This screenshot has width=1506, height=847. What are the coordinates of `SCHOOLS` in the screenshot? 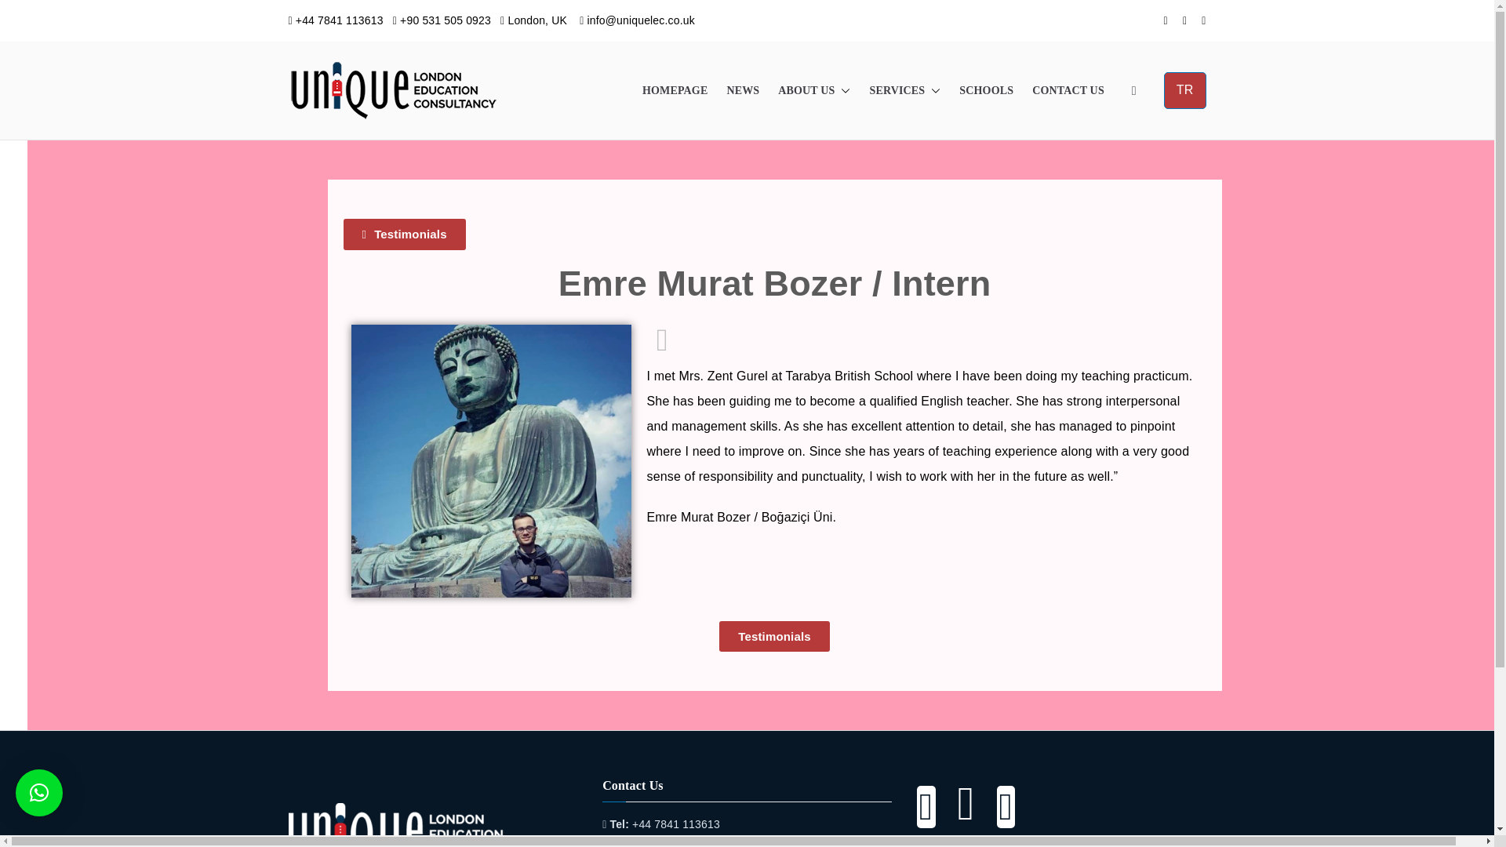 It's located at (987, 90).